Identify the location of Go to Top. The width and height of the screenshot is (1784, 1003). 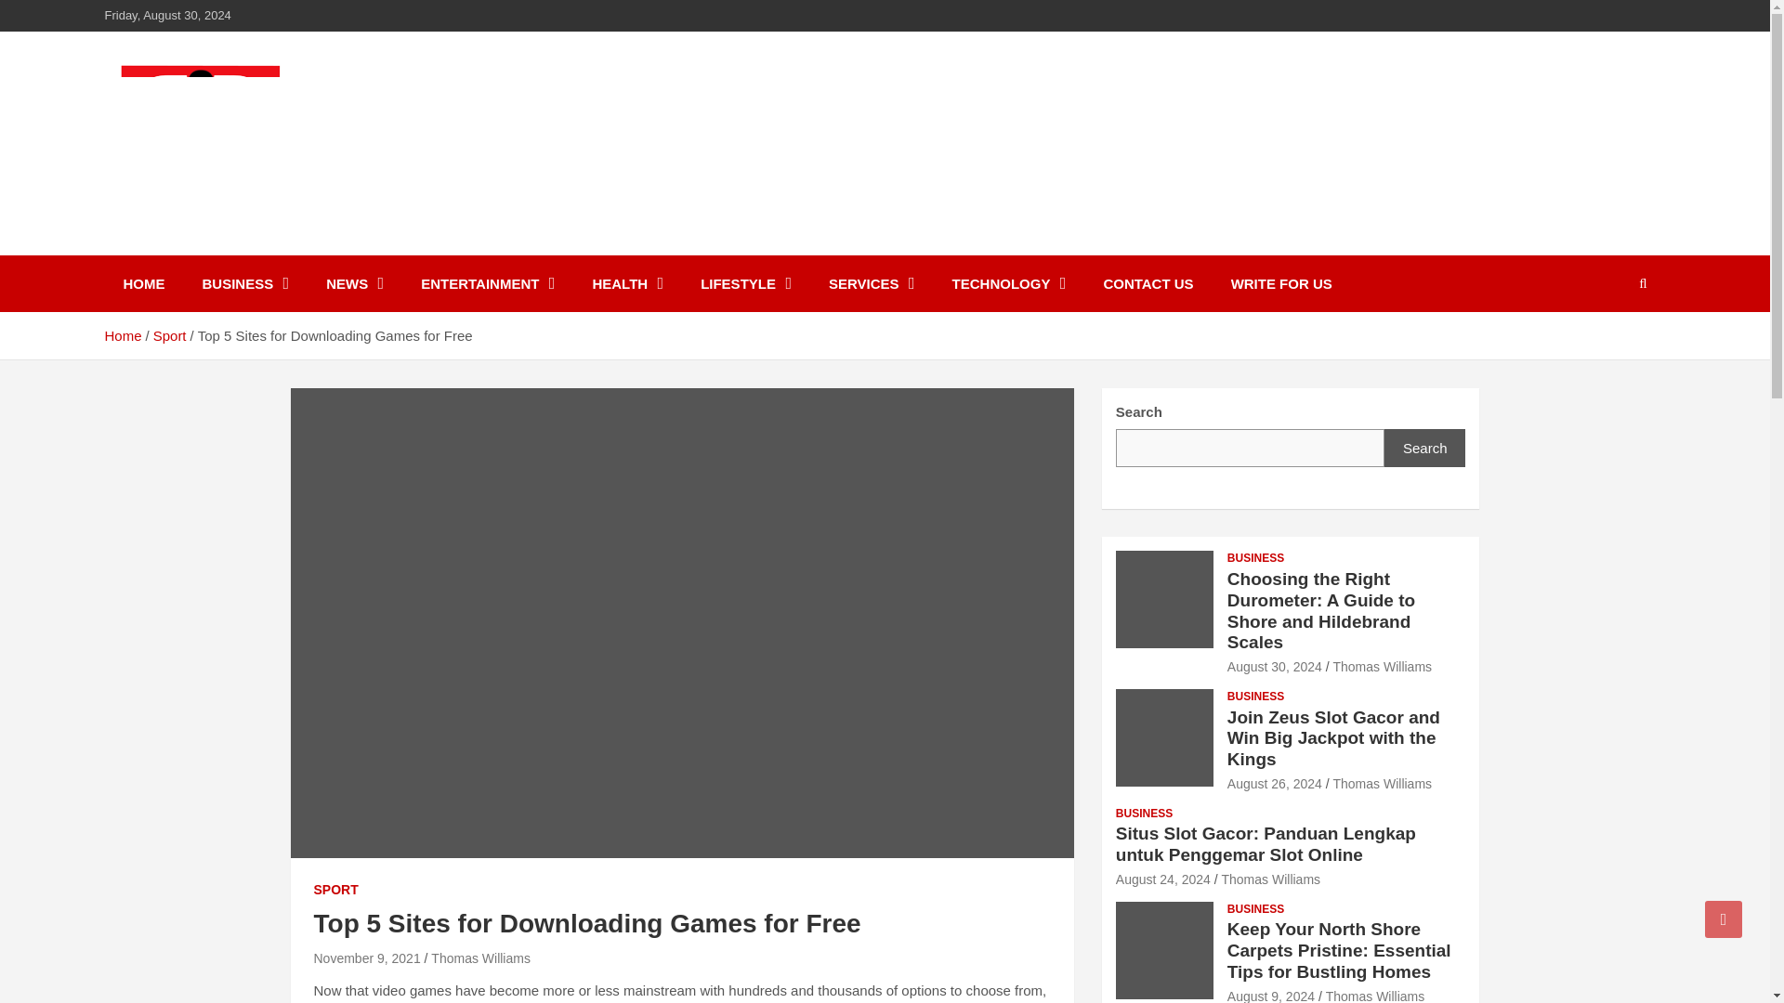
(1724, 918).